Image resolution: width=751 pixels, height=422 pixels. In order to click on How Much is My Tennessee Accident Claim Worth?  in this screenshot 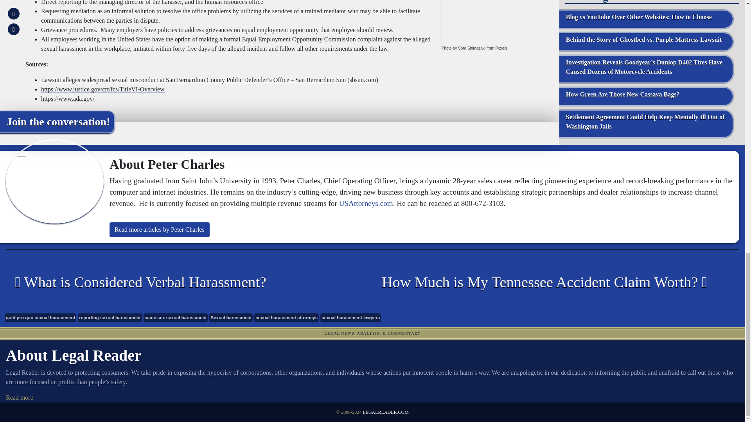, I will do `click(550, 282)`.